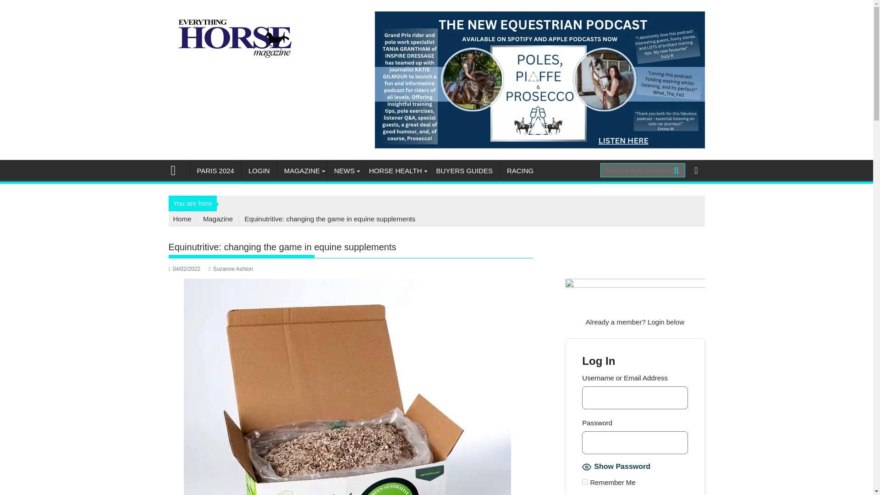 The image size is (880, 495). I want to click on NEWS, so click(345, 170).